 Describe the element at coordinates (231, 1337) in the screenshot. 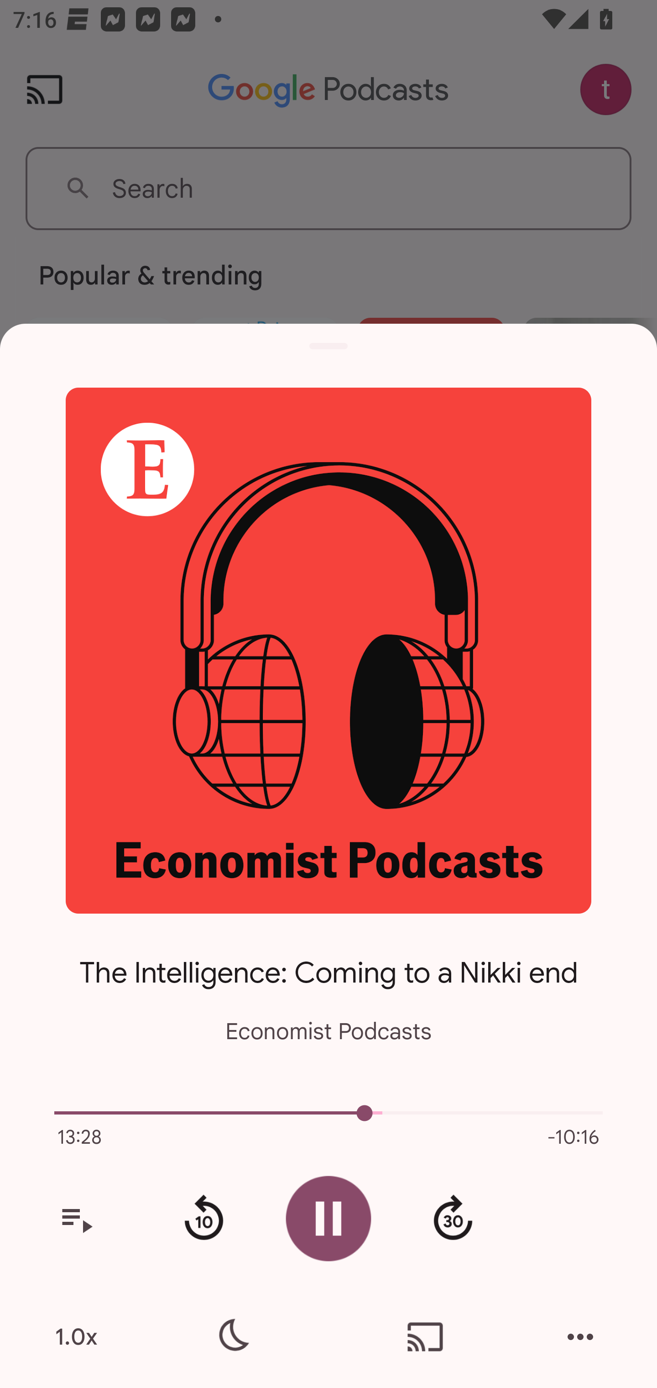

I see `Sleep timer settings` at that location.